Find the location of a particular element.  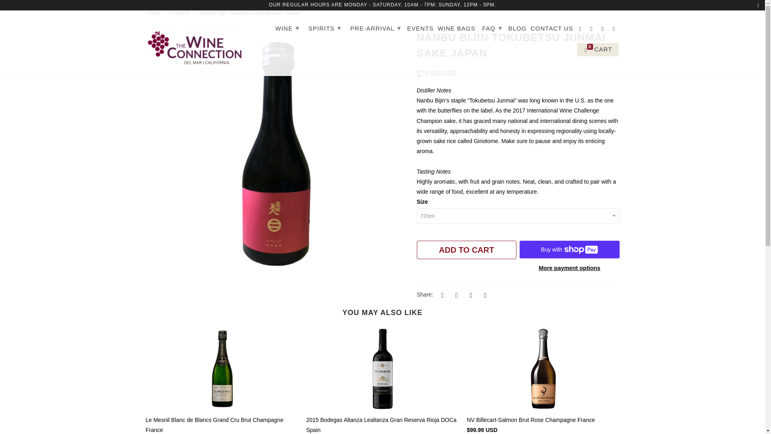

The Wine Connection is located at coordinates (153, 13).